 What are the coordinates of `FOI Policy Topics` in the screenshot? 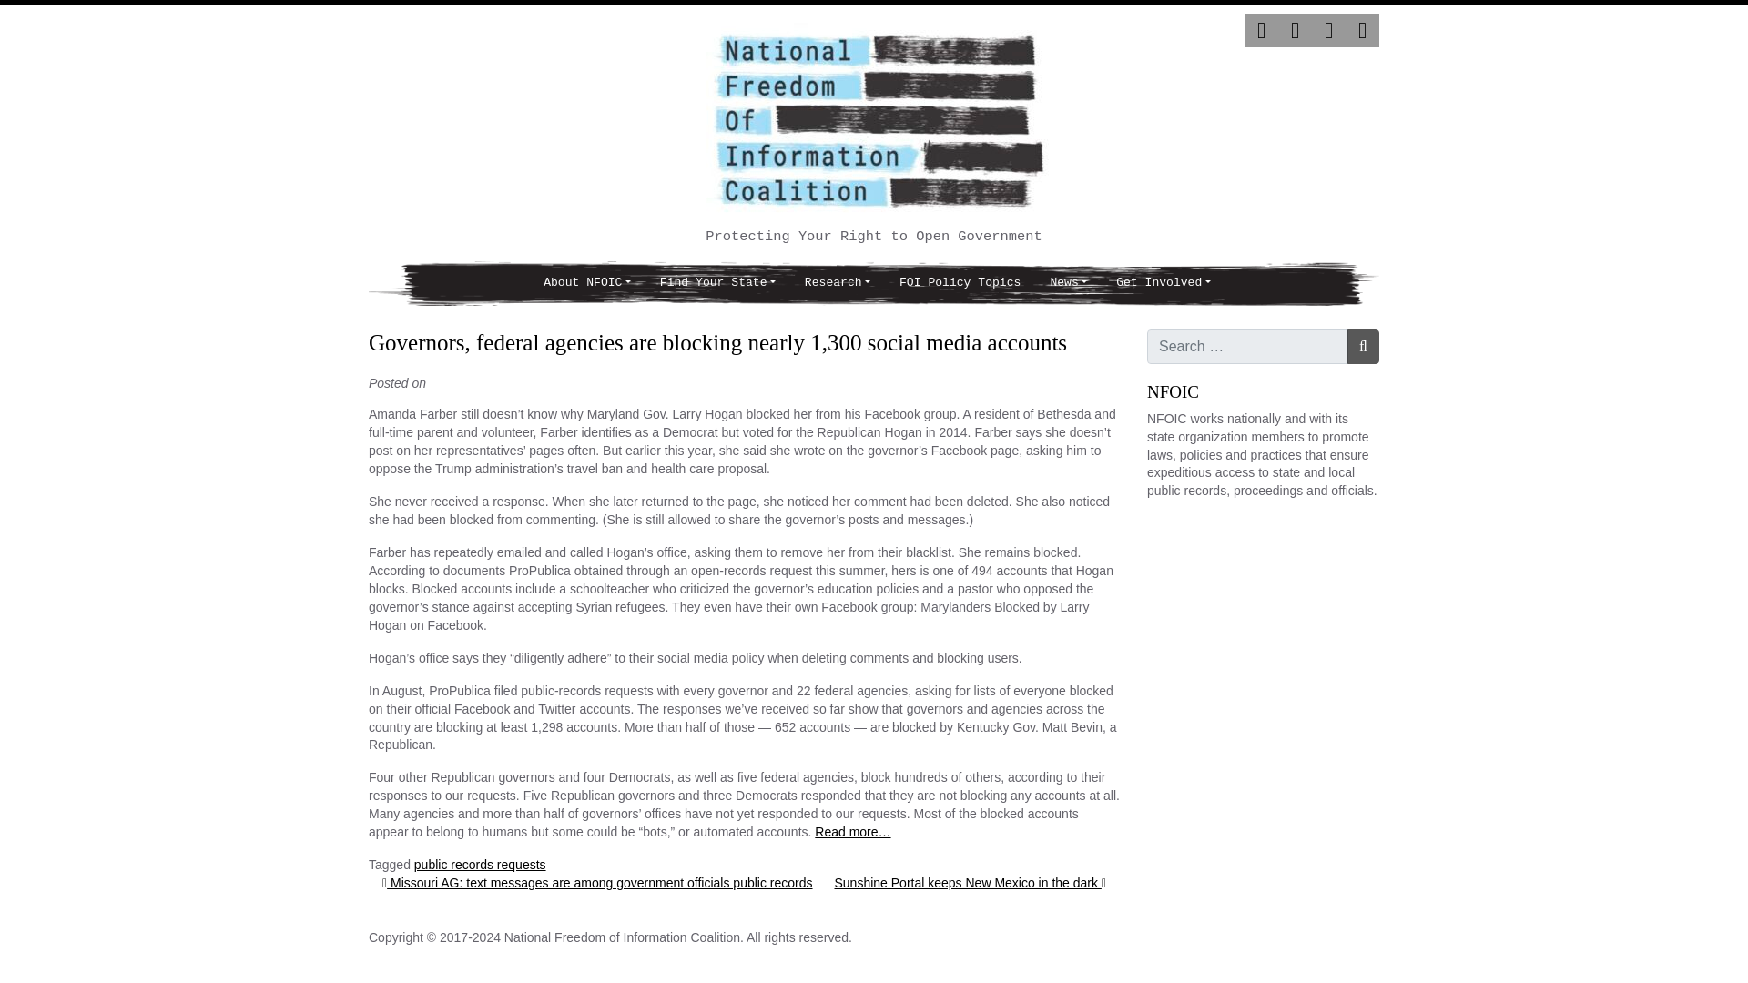 It's located at (960, 283).